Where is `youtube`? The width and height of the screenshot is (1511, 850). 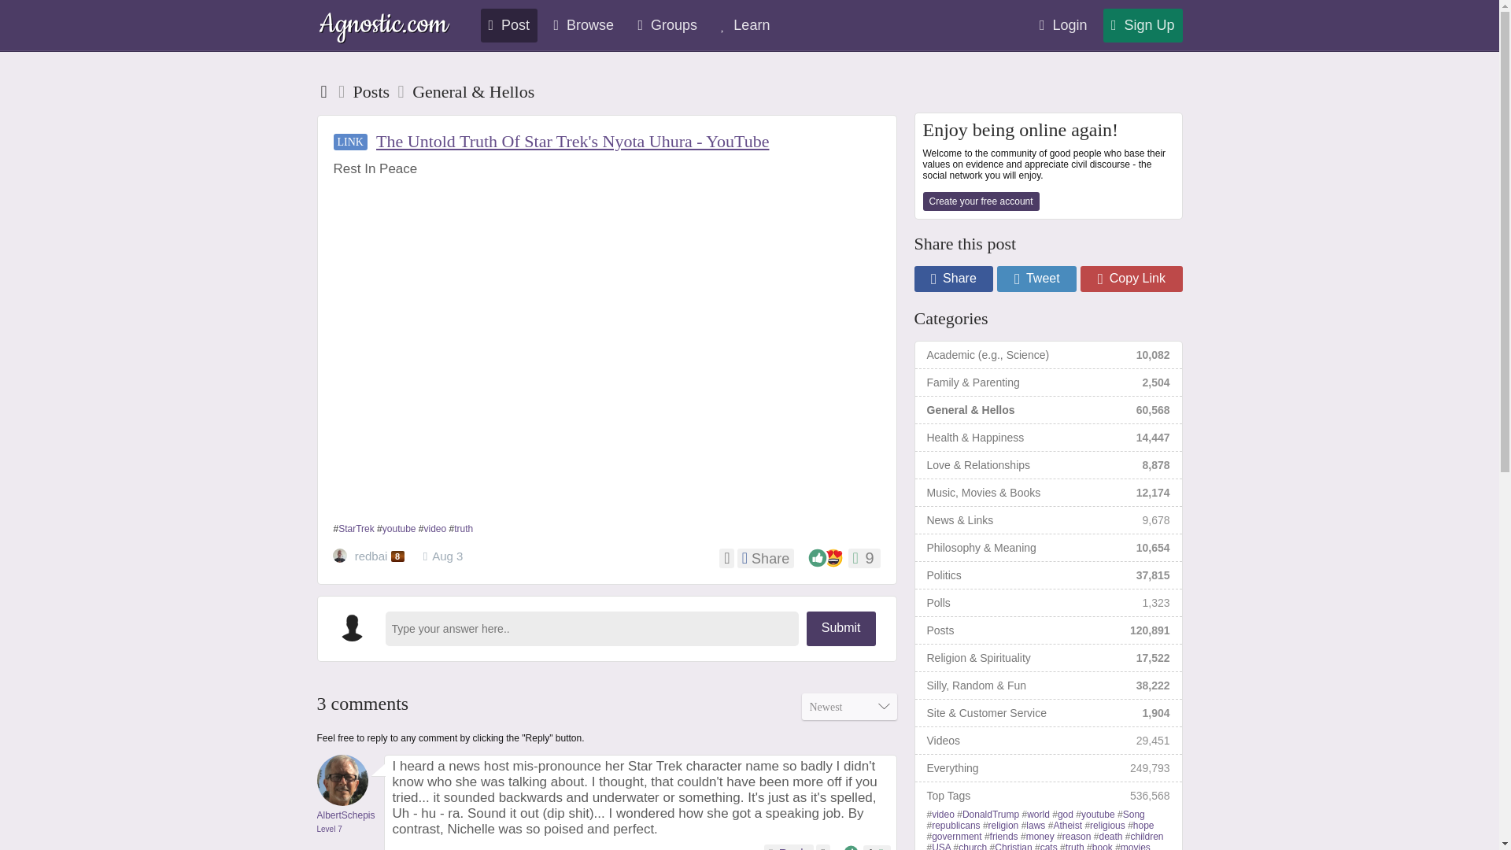 youtube is located at coordinates (399, 529).